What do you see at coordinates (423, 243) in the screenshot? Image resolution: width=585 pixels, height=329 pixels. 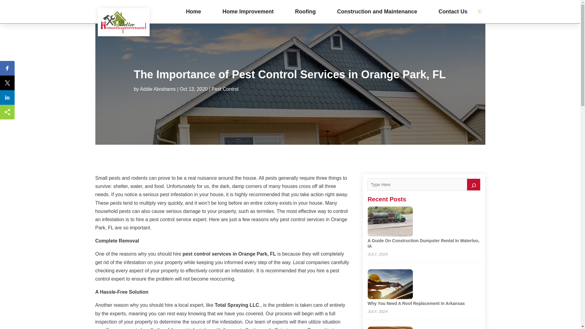 I see `A Guide On Construction Dumpster Rental In Waterloo, IA` at bounding box center [423, 243].